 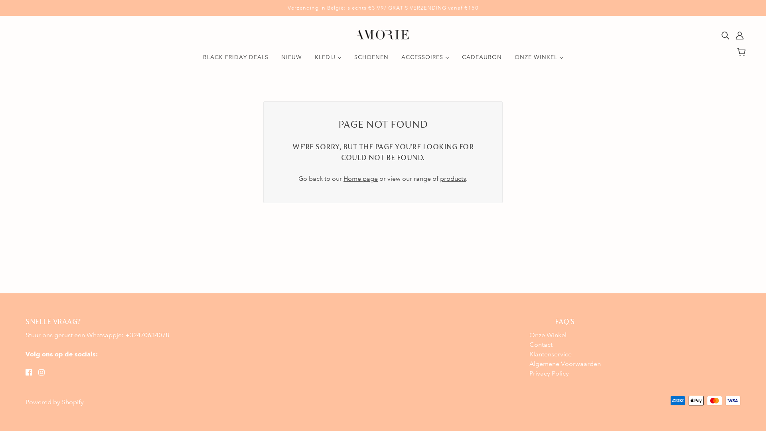 What do you see at coordinates (383, 38) in the screenshot?
I see `Amorie` at bounding box center [383, 38].